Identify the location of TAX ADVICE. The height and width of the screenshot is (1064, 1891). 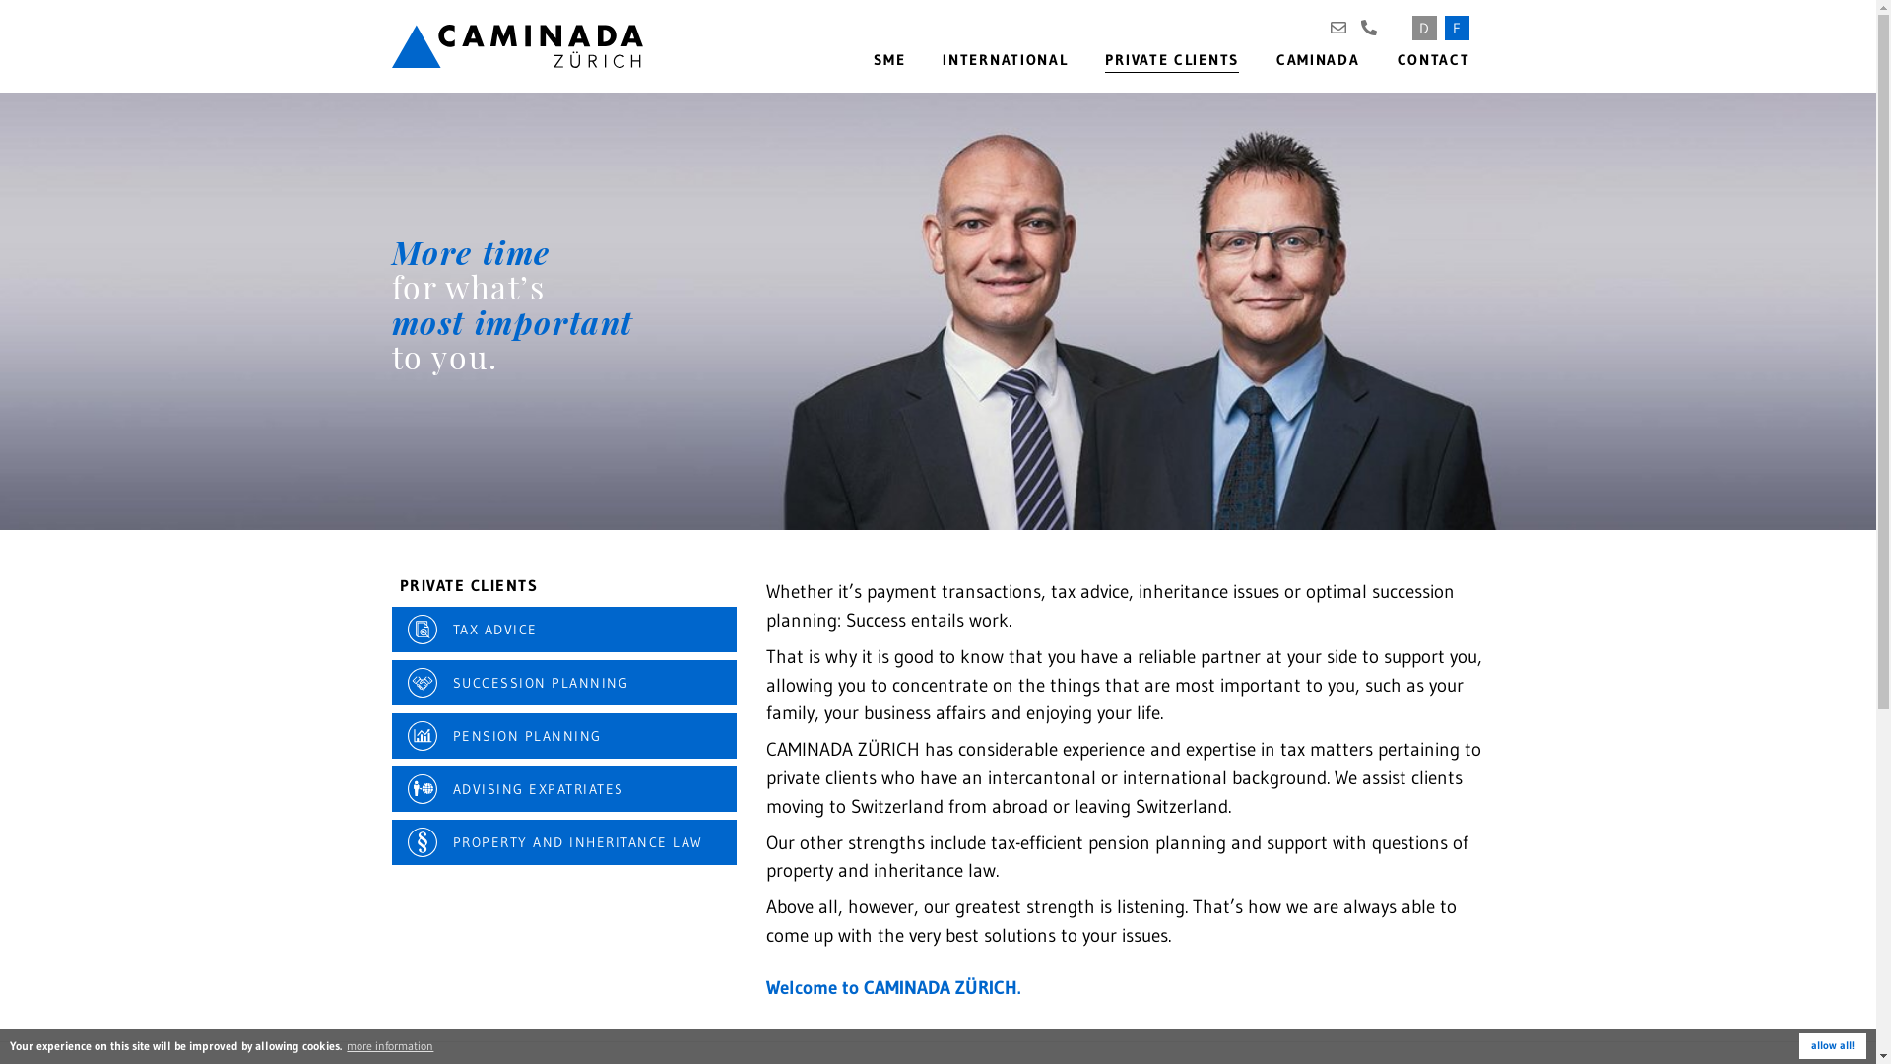
(564, 630).